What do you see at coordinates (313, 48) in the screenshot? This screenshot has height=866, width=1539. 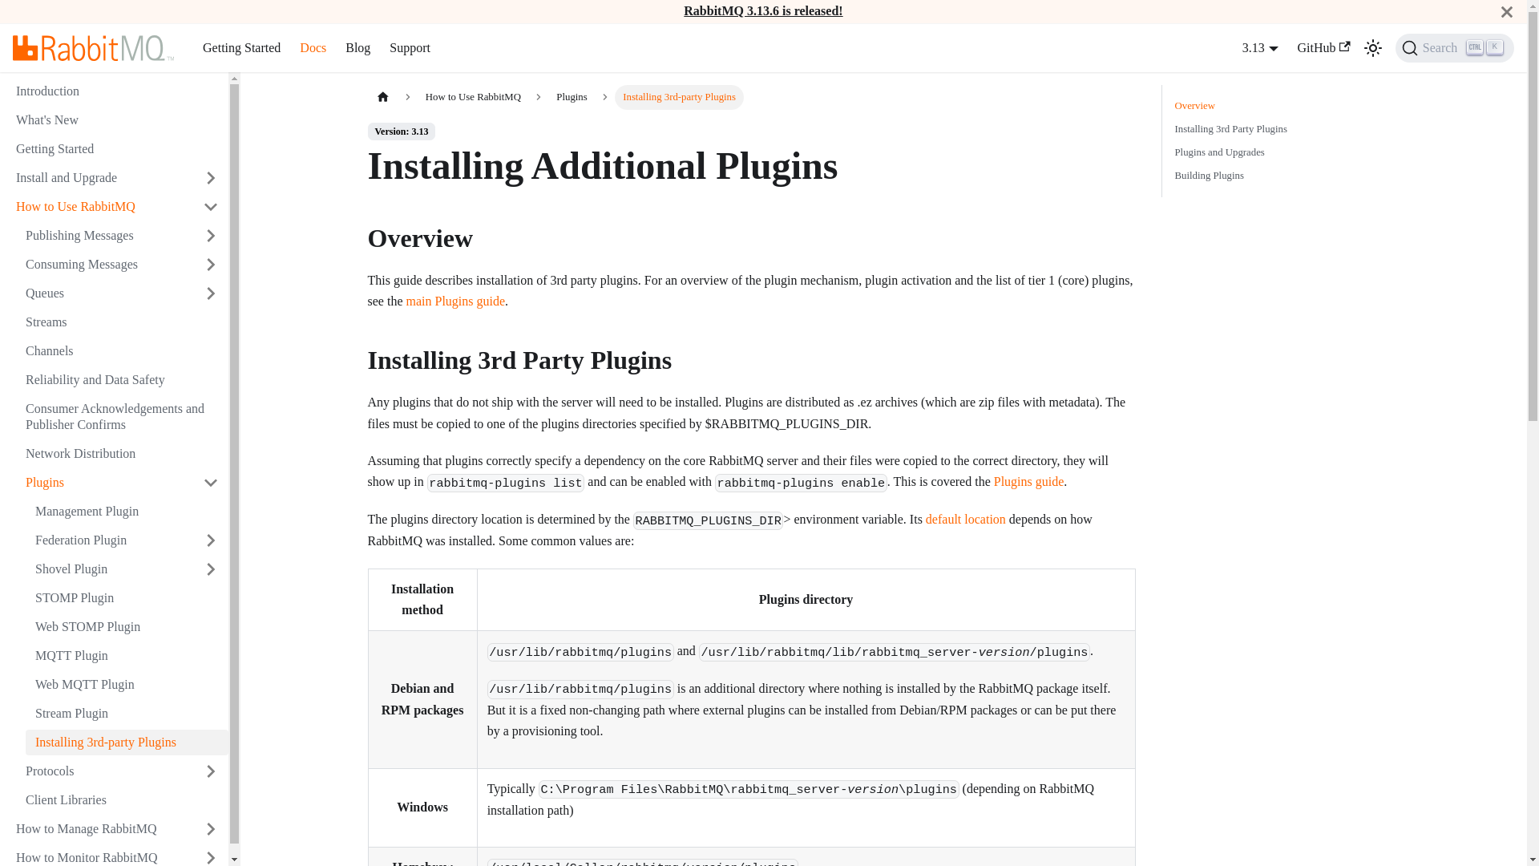 I see `Docs` at bounding box center [313, 48].